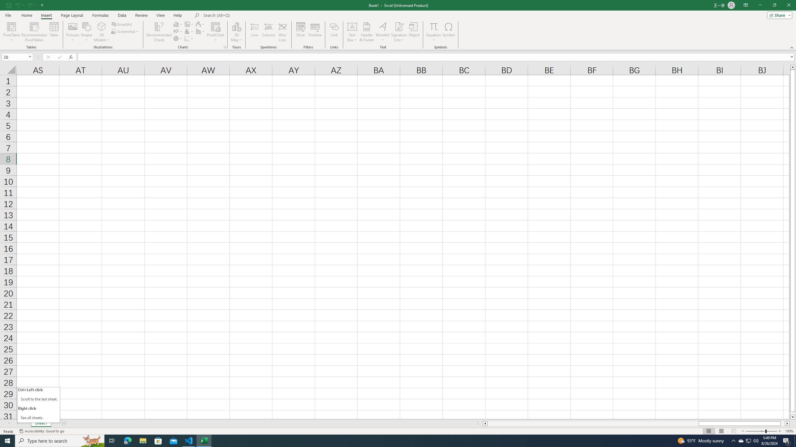  What do you see at coordinates (793, 413) in the screenshot?
I see `Page down` at bounding box center [793, 413].